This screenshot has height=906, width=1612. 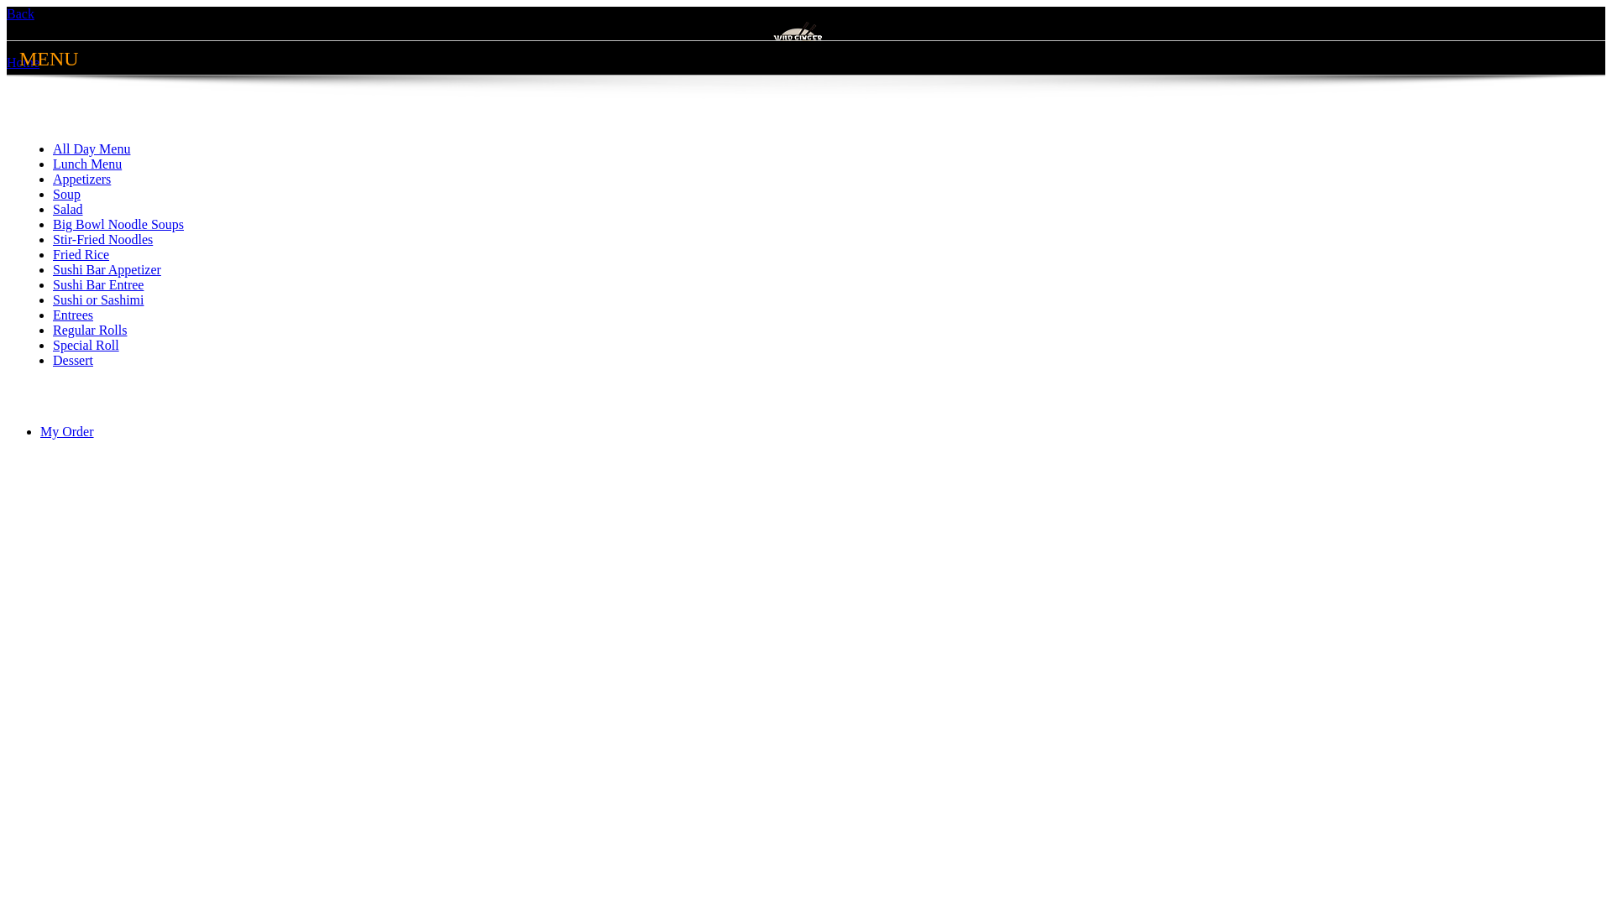 What do you see at coordinates (73, 361) in the screenshot?
I see `Dessert` at bounding box center [73, 361].